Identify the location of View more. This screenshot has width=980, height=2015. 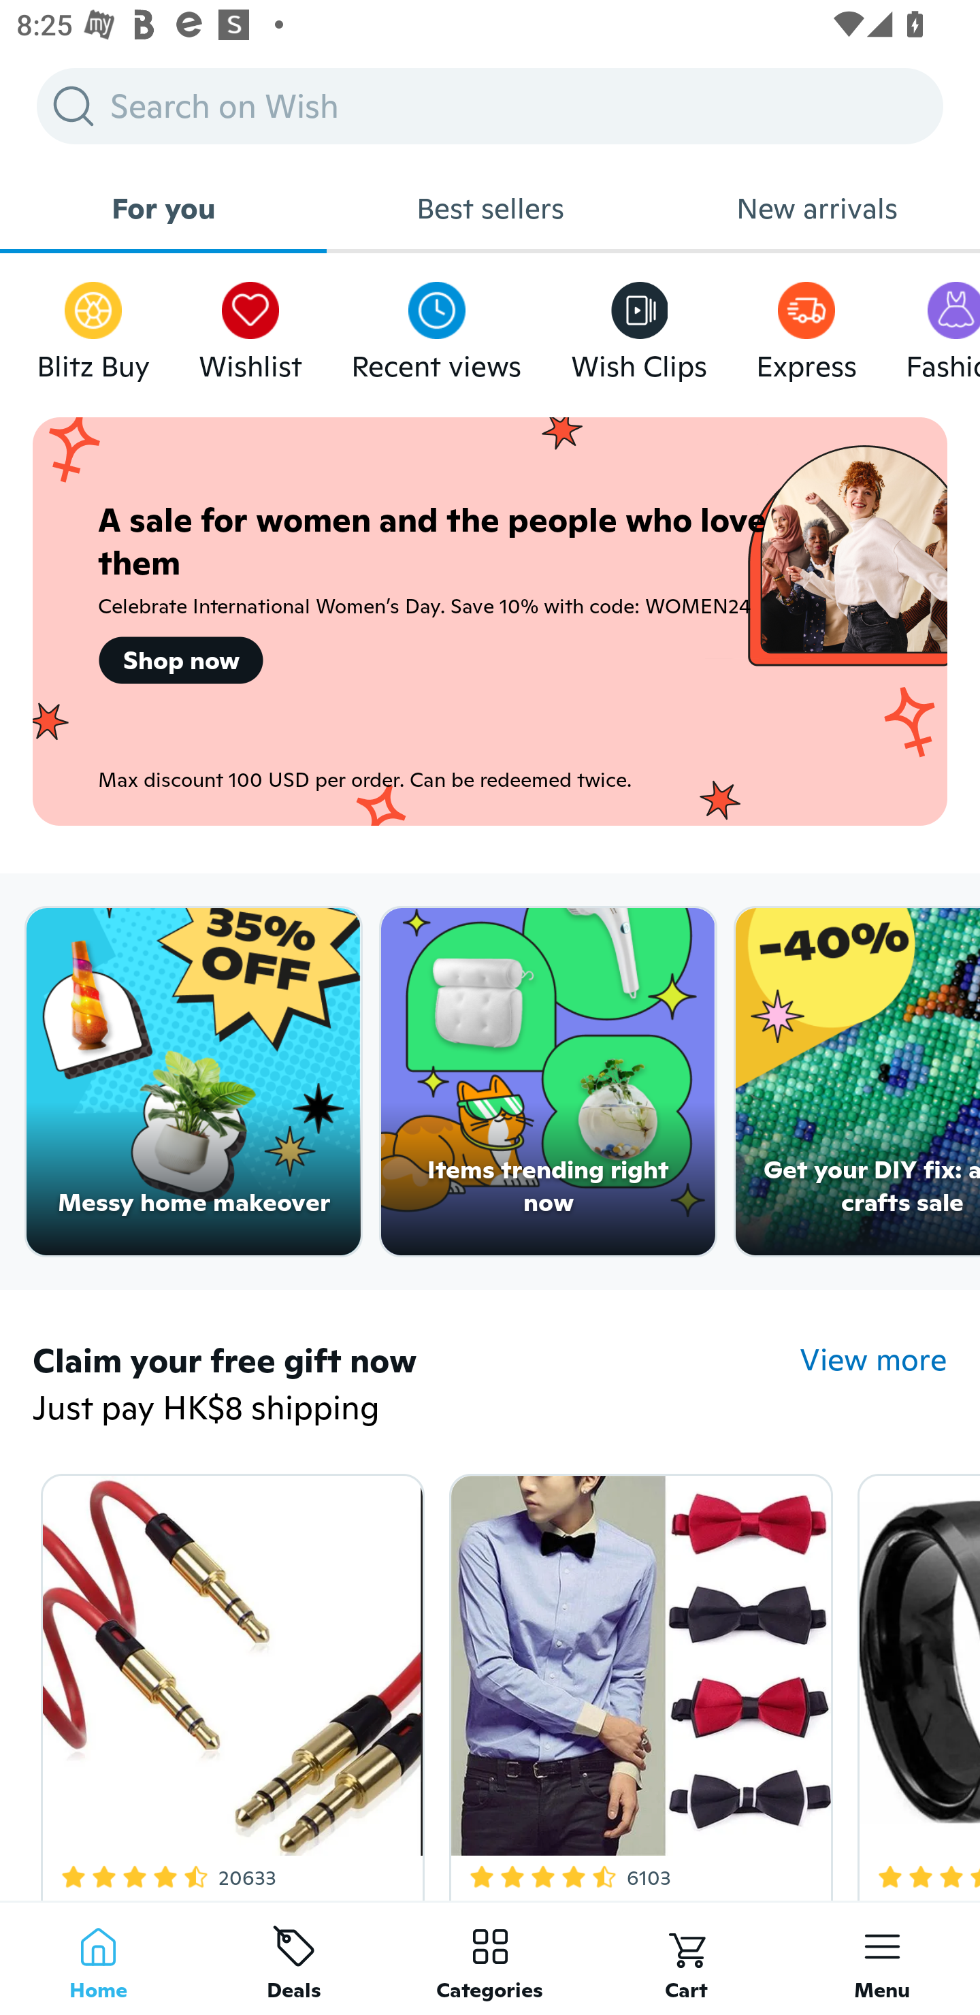
(874, 1360).